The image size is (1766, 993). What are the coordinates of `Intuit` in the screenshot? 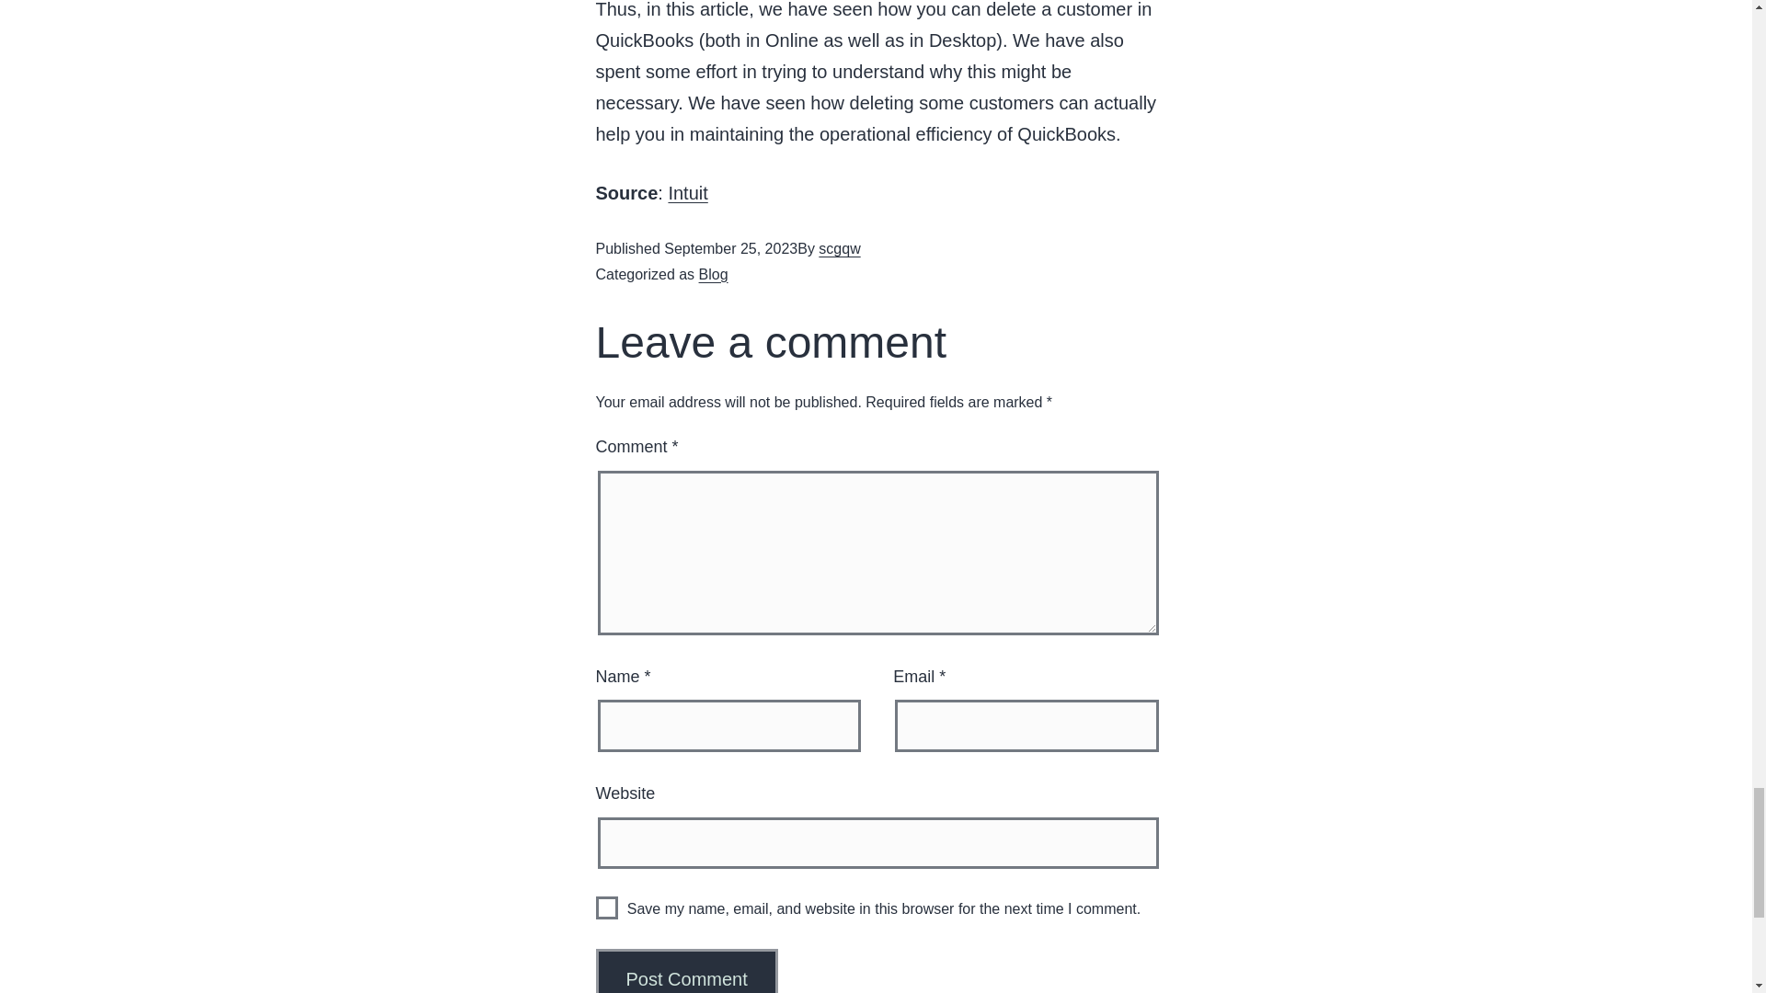 It's located at (687, 193).